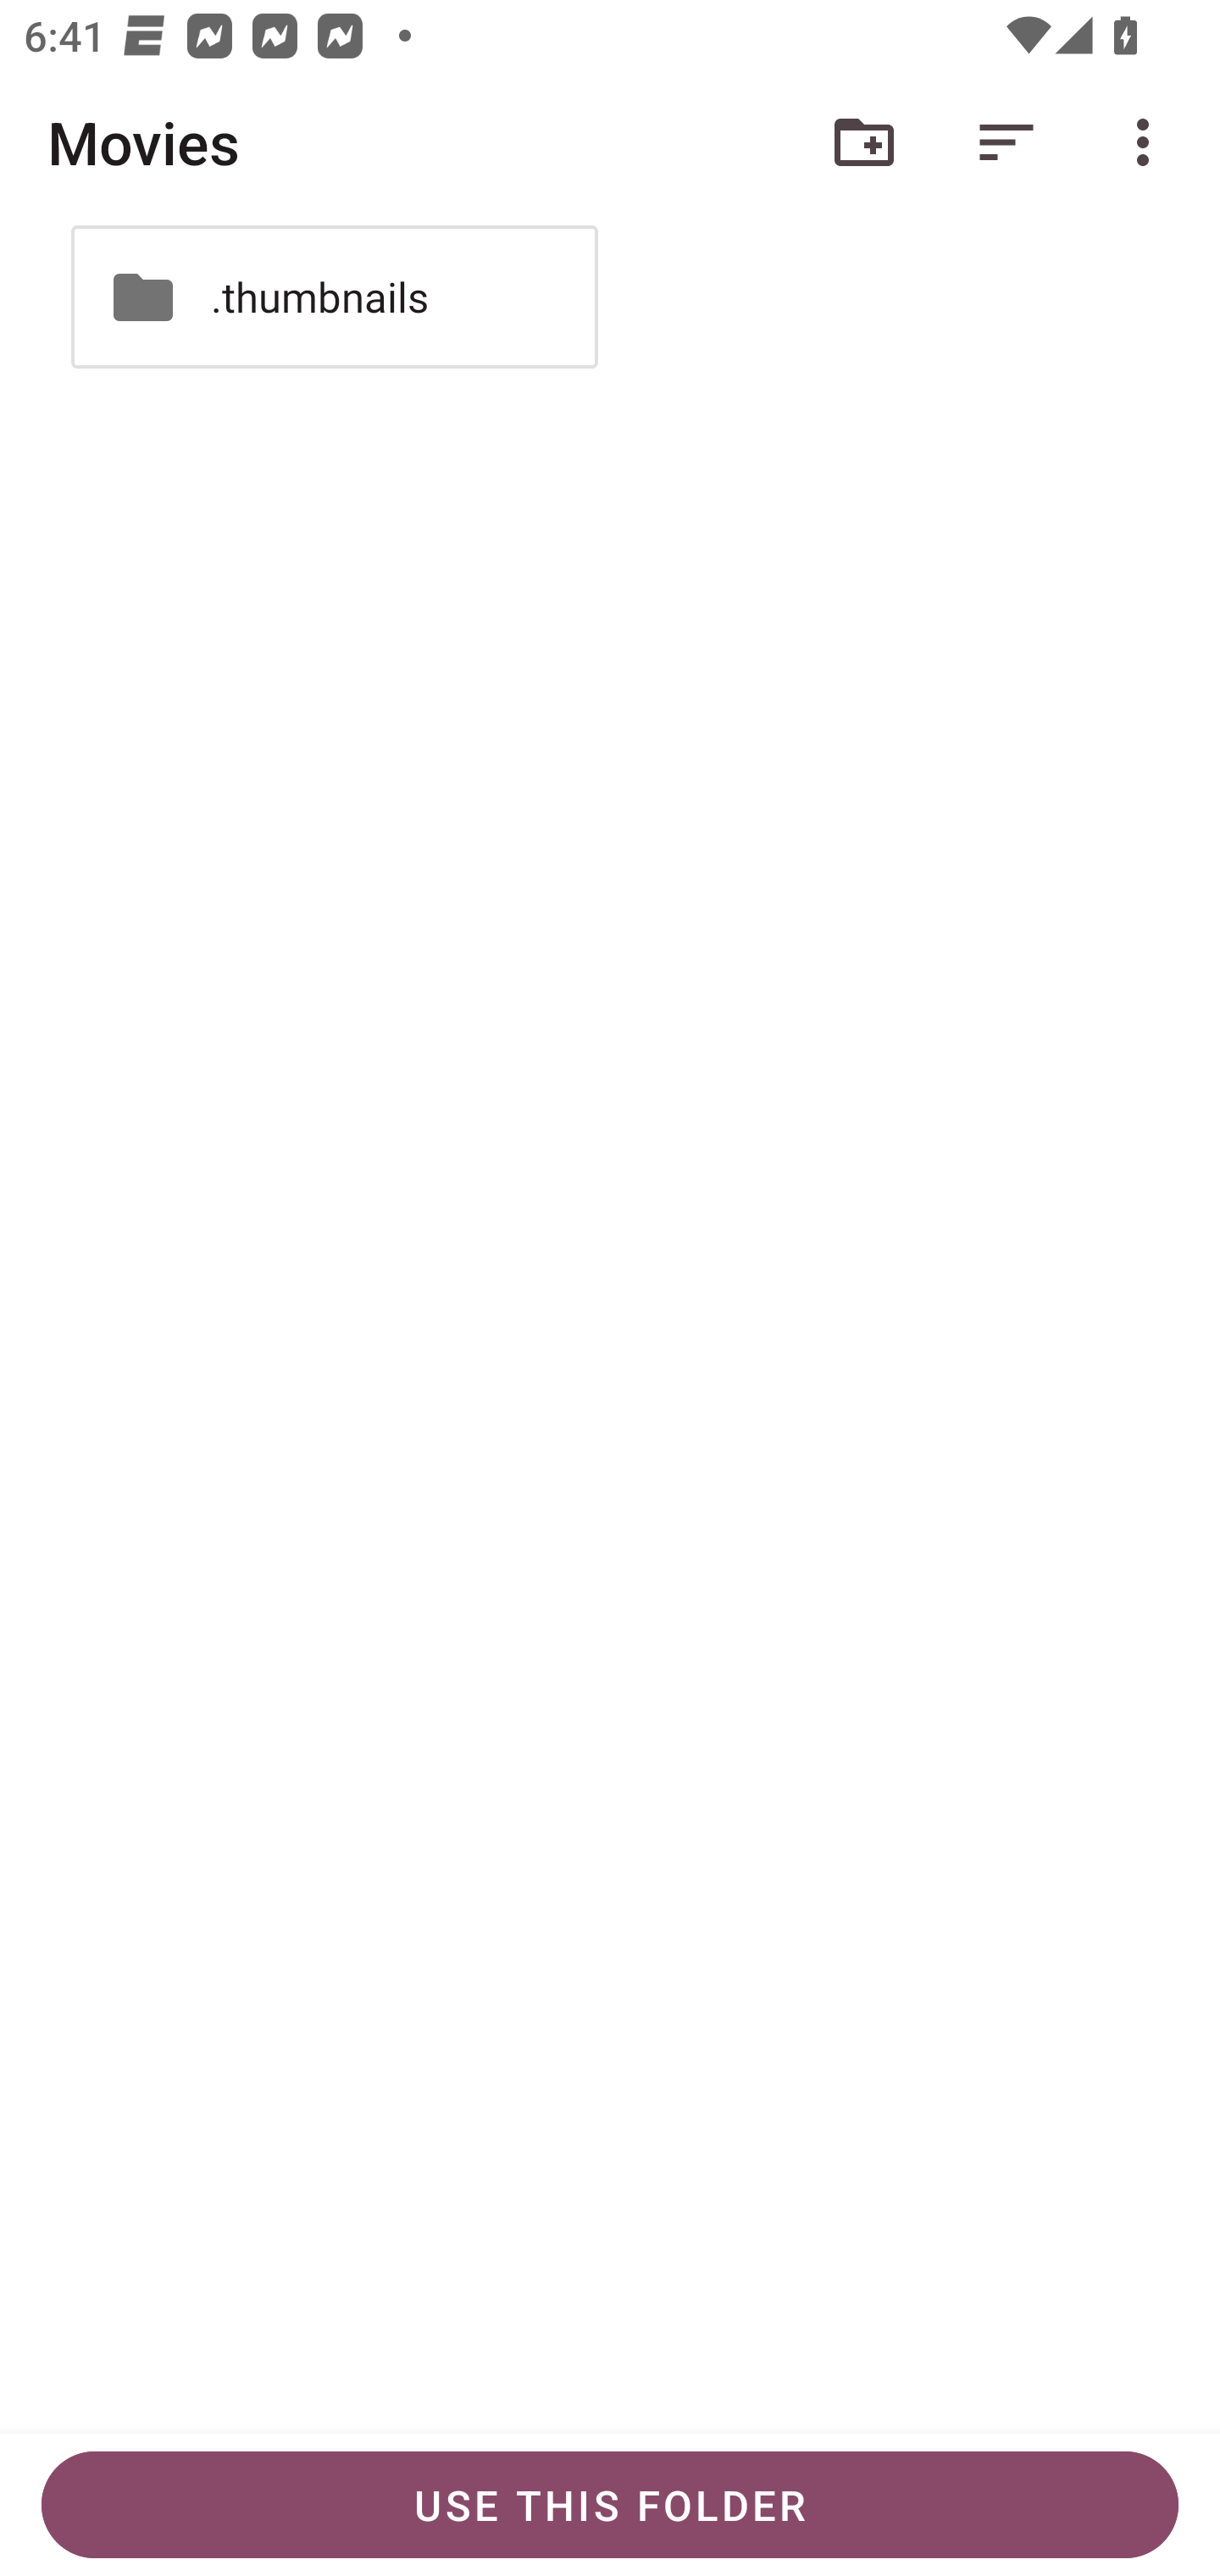  What do you see at coordinates (334, 297) in the screenshot?
I see `.thumbnails` at bounding box center [334, 297].